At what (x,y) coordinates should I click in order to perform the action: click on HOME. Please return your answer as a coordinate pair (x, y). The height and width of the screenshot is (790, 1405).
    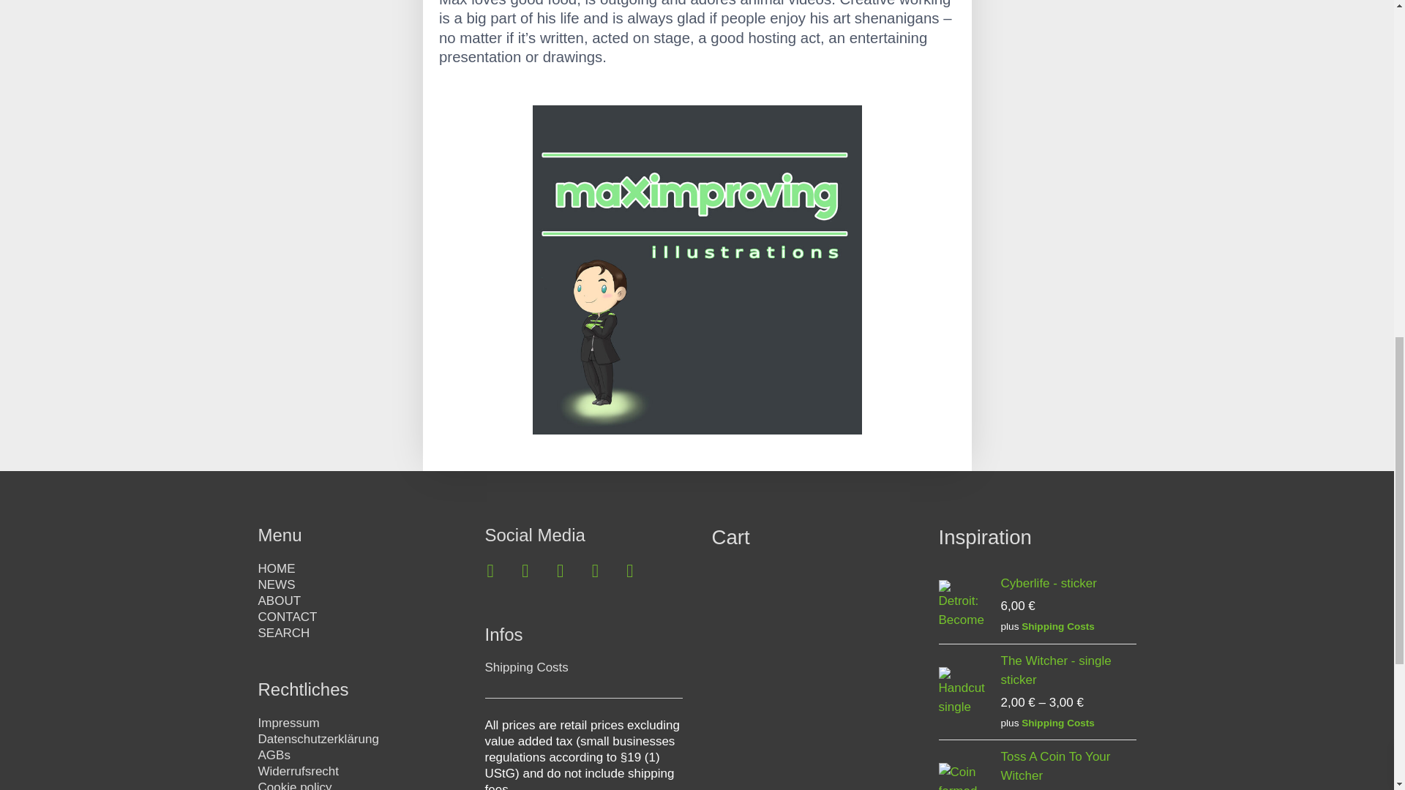
    Looking at the image, I should click on (276, 568).